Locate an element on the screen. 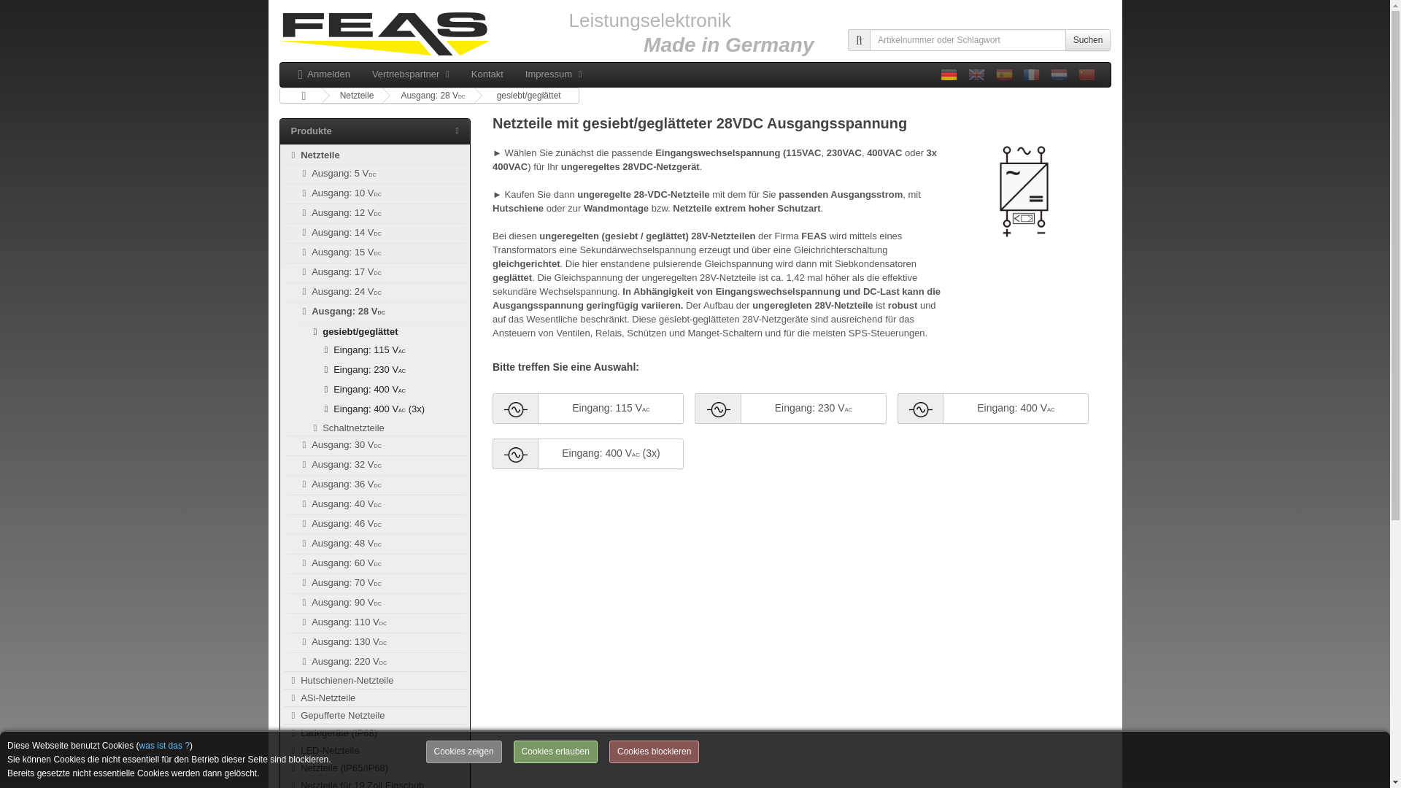  Cookies erlauben is located at coordinates (556, 752).